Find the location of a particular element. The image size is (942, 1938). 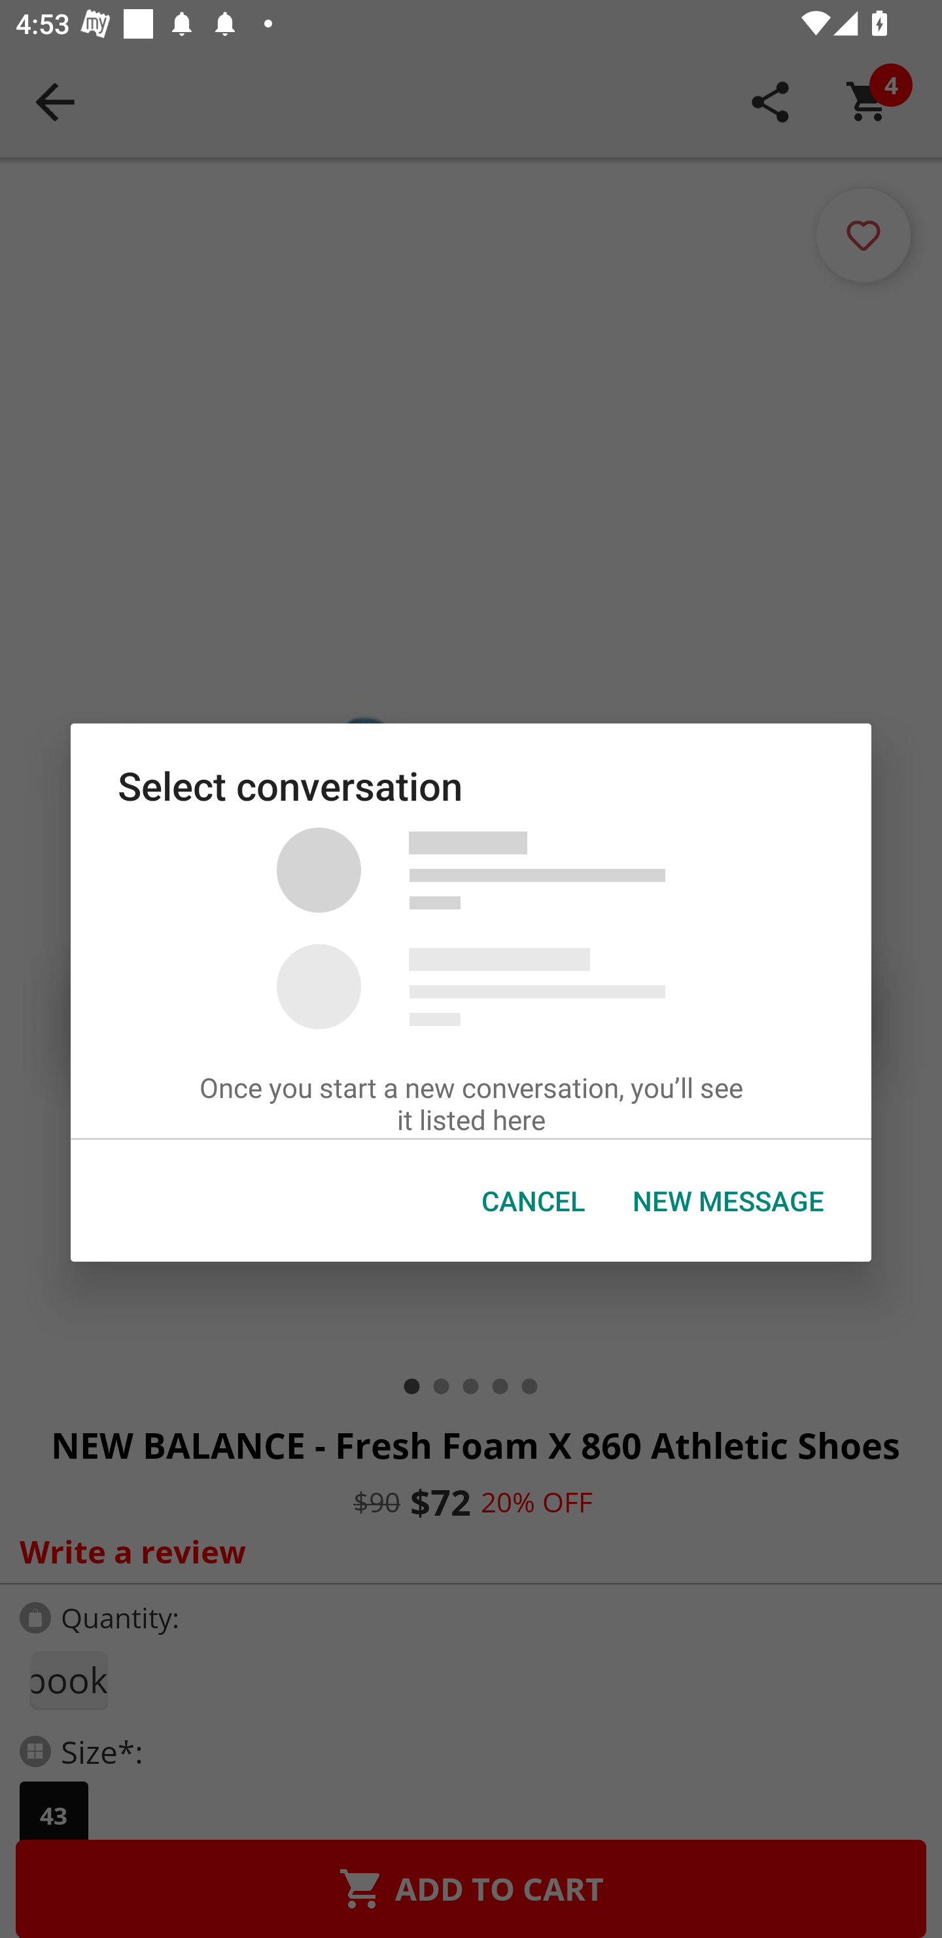

NEW MESSAGE is located at coordinates (729, 1201).